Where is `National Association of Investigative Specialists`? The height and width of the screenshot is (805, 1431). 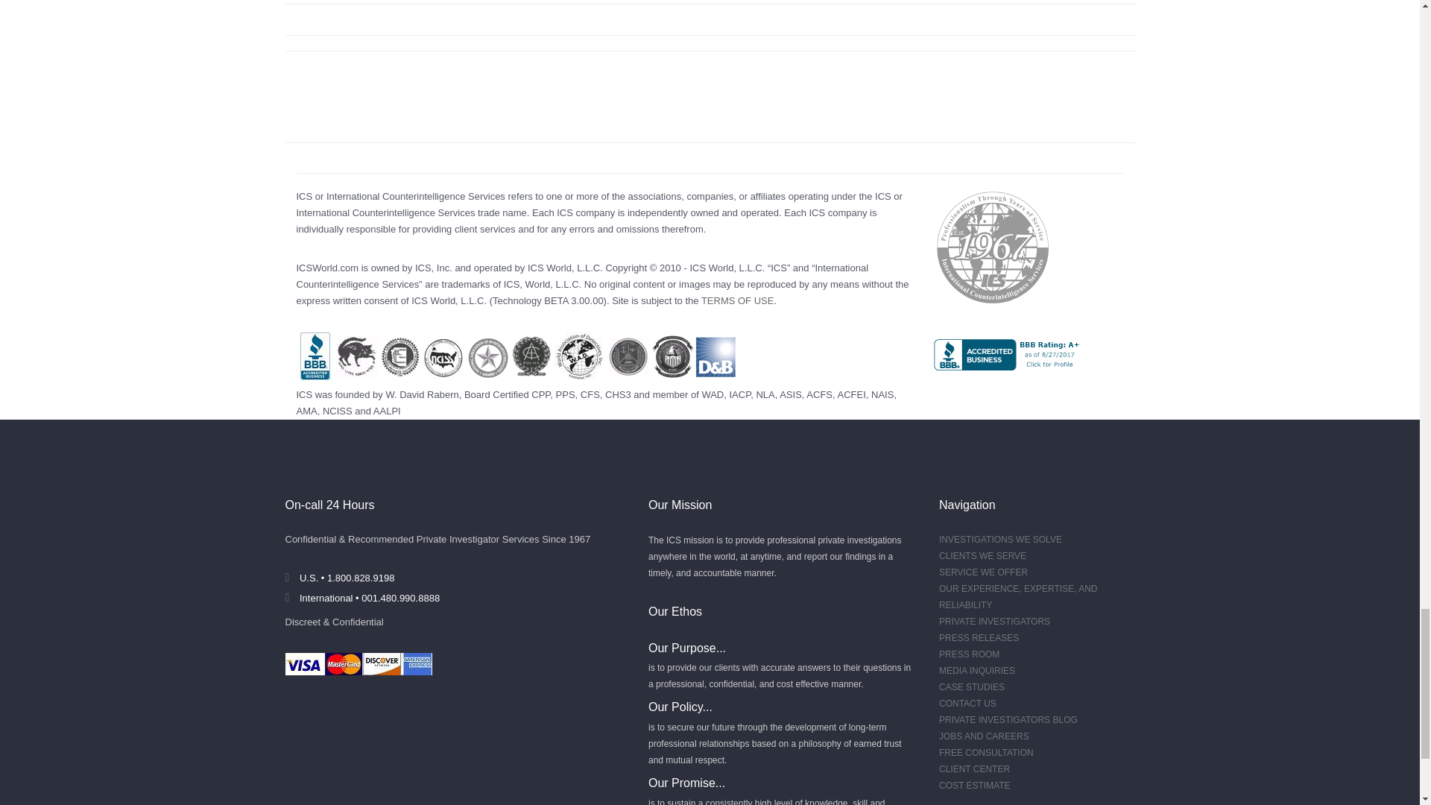 National Association of Investigative Specialists is located at coordinates (882, 394).